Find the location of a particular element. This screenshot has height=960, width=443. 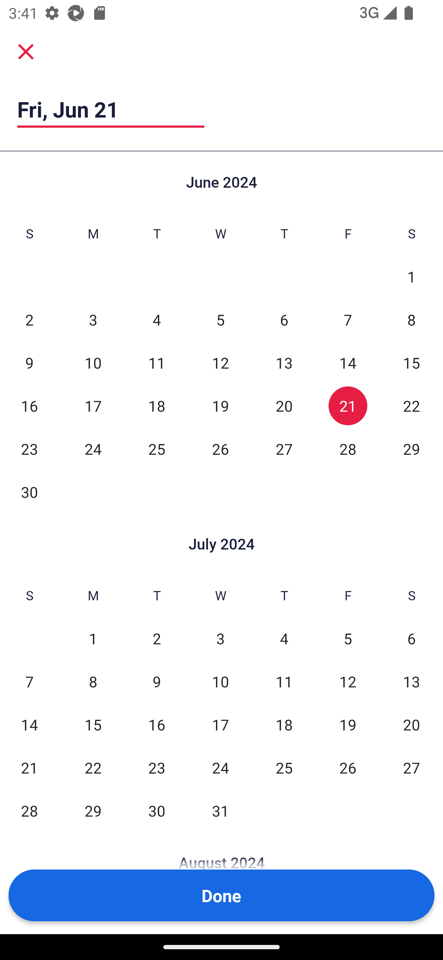

21 Fri, Jun 21, Selected is located at coordinates (348, 406).